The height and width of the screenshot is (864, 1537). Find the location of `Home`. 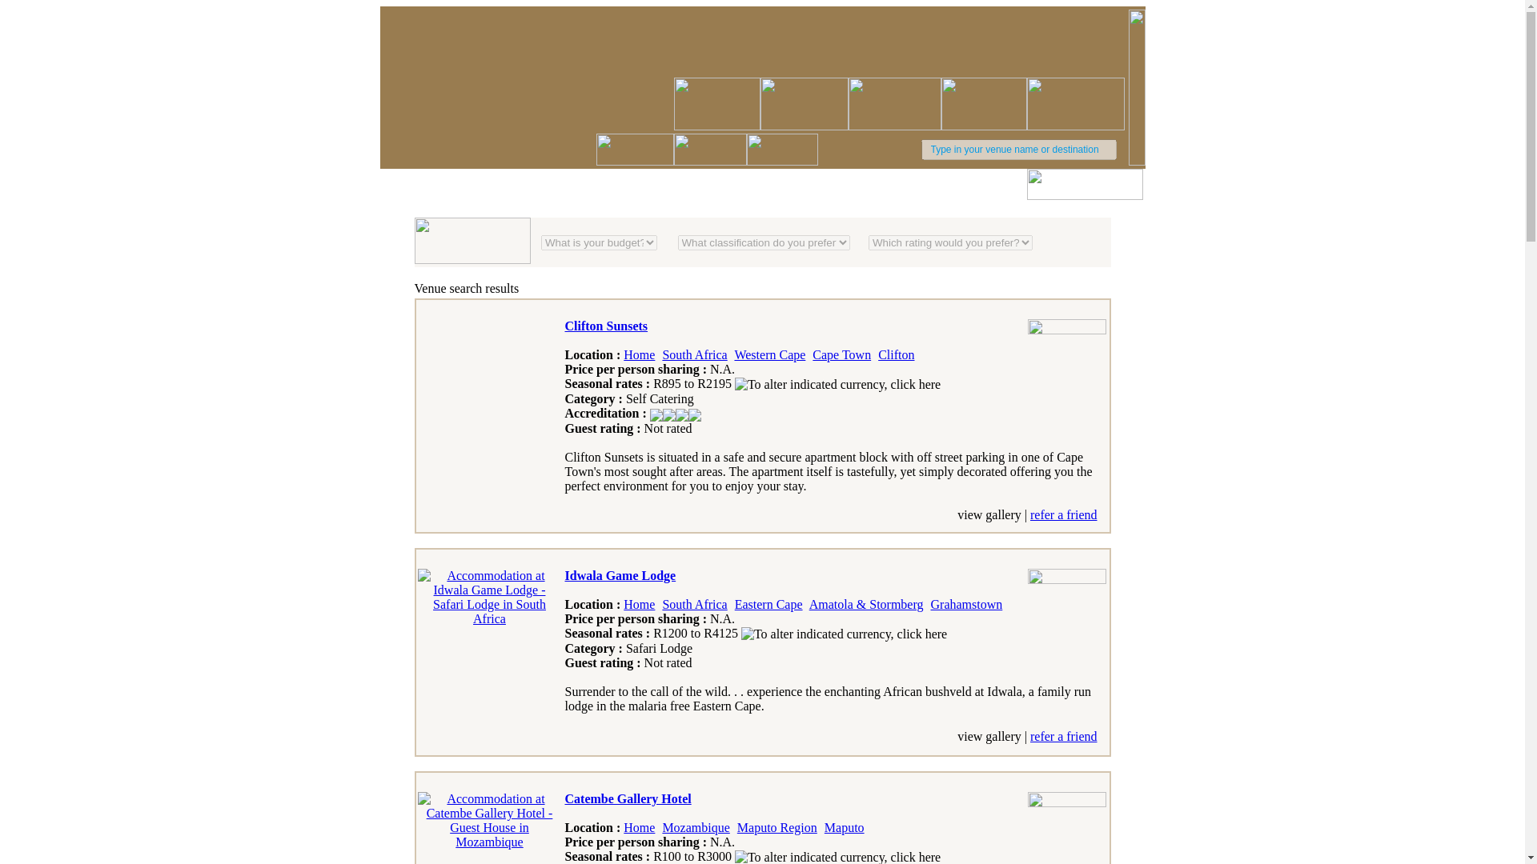

Home is located at coordinates (639, 355).